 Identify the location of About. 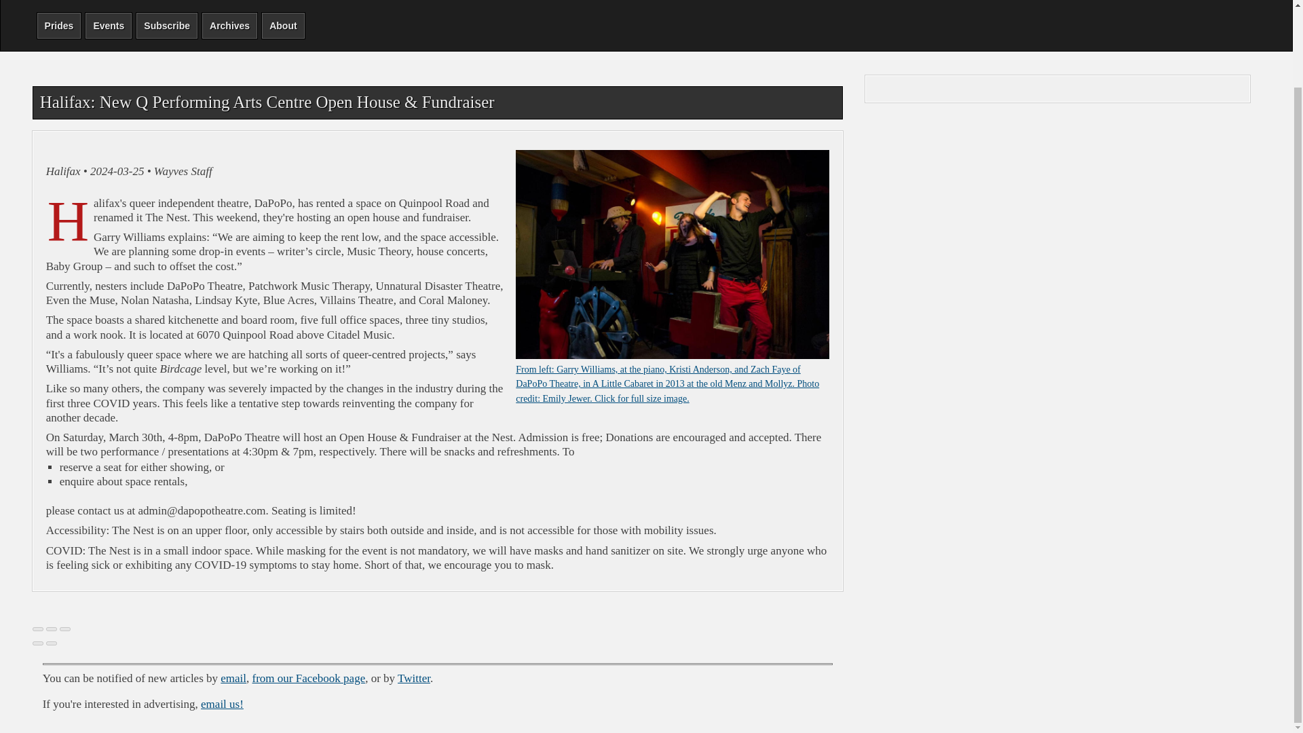
(283, 25).